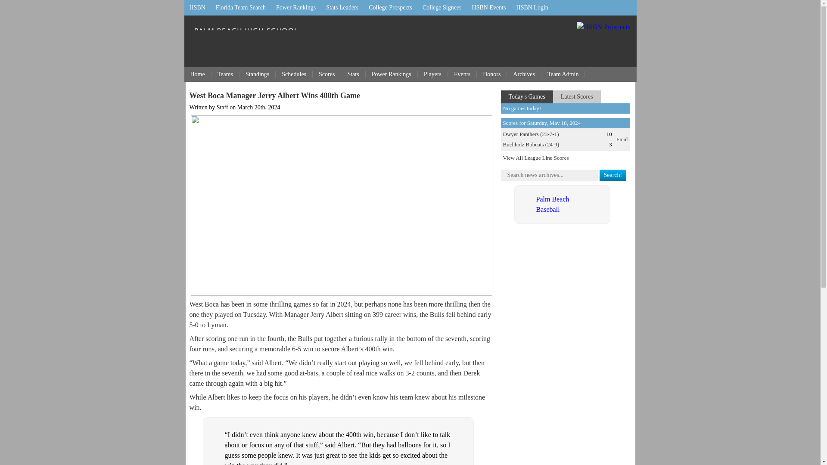 The width and height of the screenshot is (827, 465). I want to click on Teams, so click(226, 74).